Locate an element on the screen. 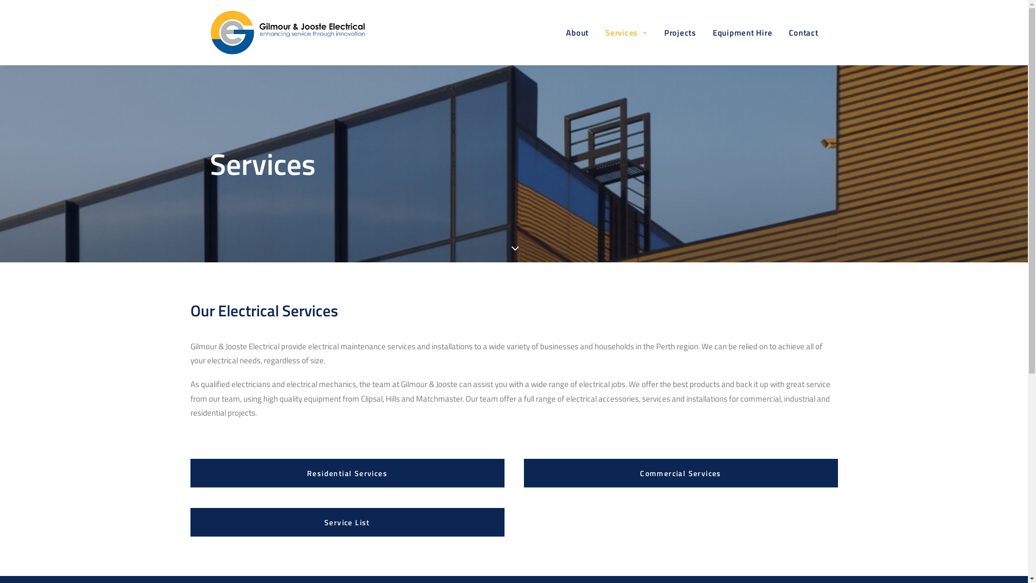  Equipment Hire is located at coordinates (742, 32).